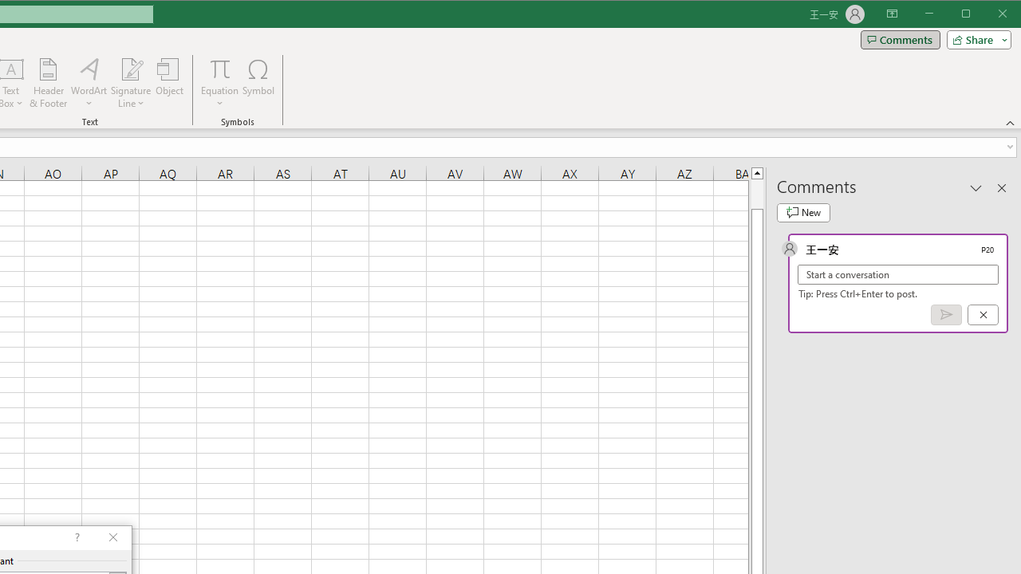 Image resolution: width=1021 pixels, height=574 pixels. What do you see at coordinates (131, 83) in the screenshot?
I see `Signature Line` at bounding box center [131, 83].